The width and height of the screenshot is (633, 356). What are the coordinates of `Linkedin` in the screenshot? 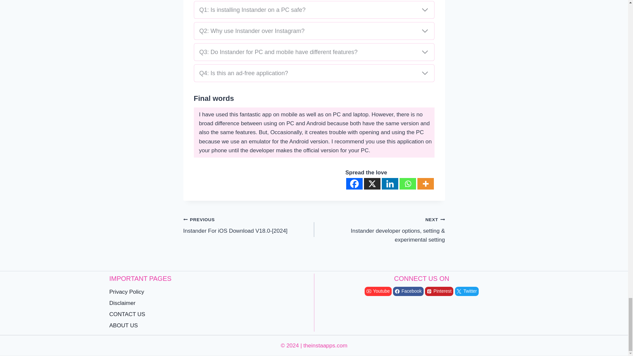 It's located at (390, 184).